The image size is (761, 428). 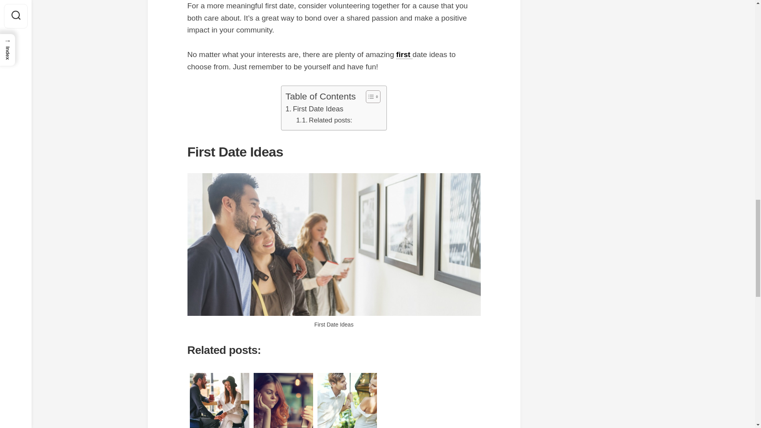 What do you see at coordinates (404, 54) in the screenshot?
I see `first` at bounding box center [404, 54].